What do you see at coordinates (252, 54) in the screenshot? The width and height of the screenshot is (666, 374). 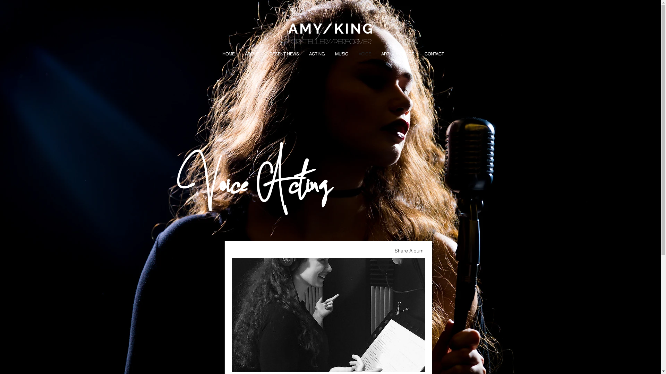 I see `ABOUT` at bounding box center [252, 54].